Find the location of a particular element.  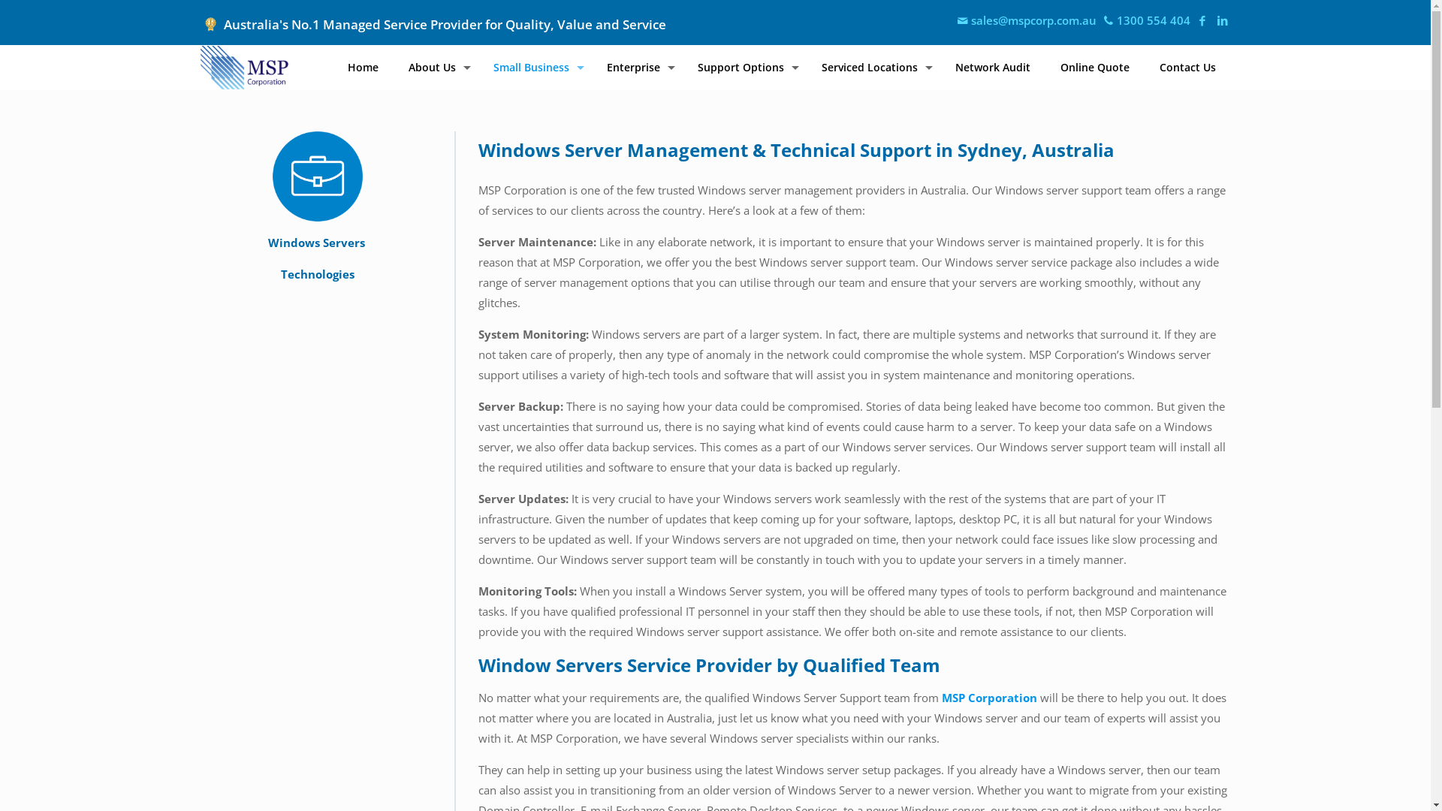

Home is located at coordinates (362, 68).